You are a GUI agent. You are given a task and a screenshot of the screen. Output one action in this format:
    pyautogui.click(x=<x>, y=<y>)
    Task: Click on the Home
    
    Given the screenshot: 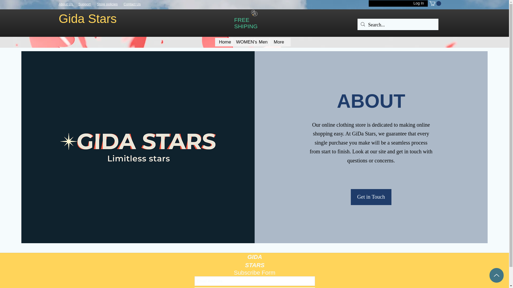 What is the action you would take?
    pyautogui.click(x=223, y=42)
    